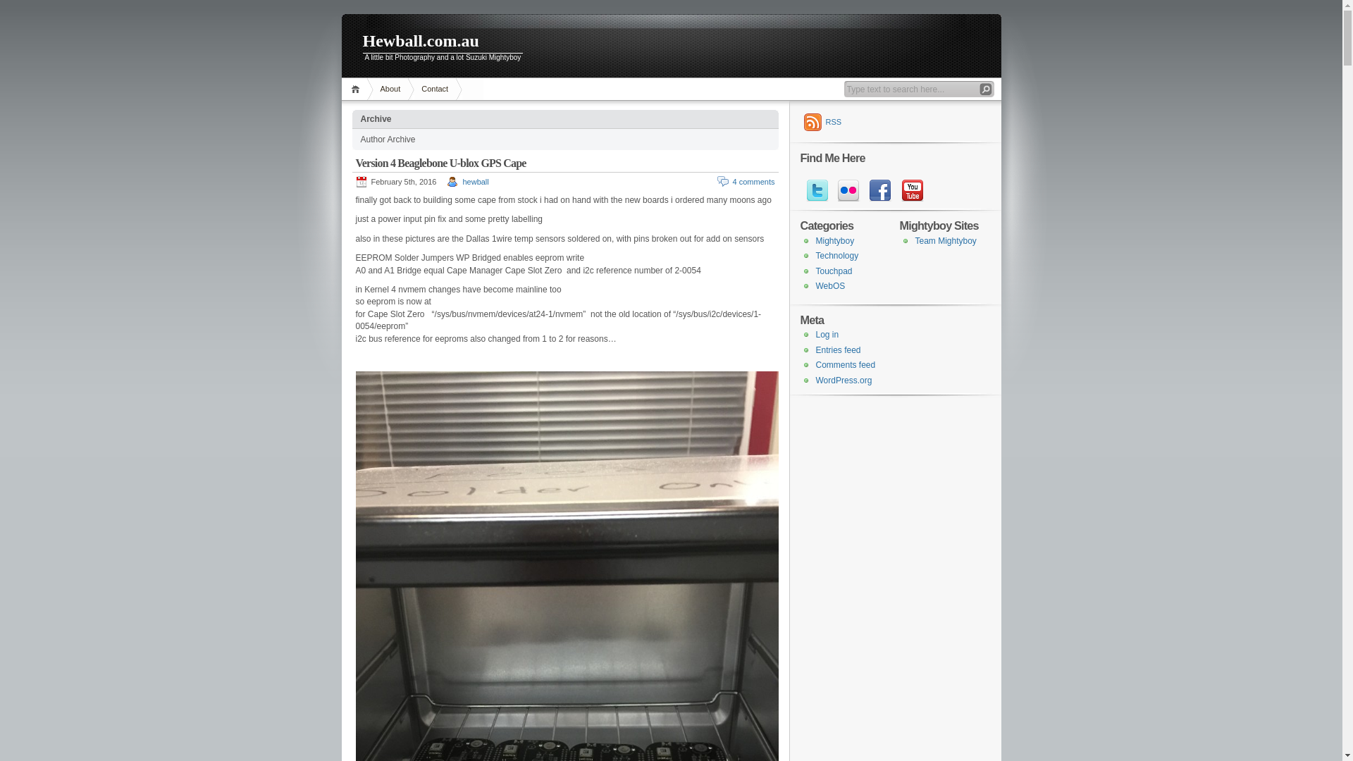 The image size is (1353, 761). I want to click on Mightyboy, so click(836, 241).